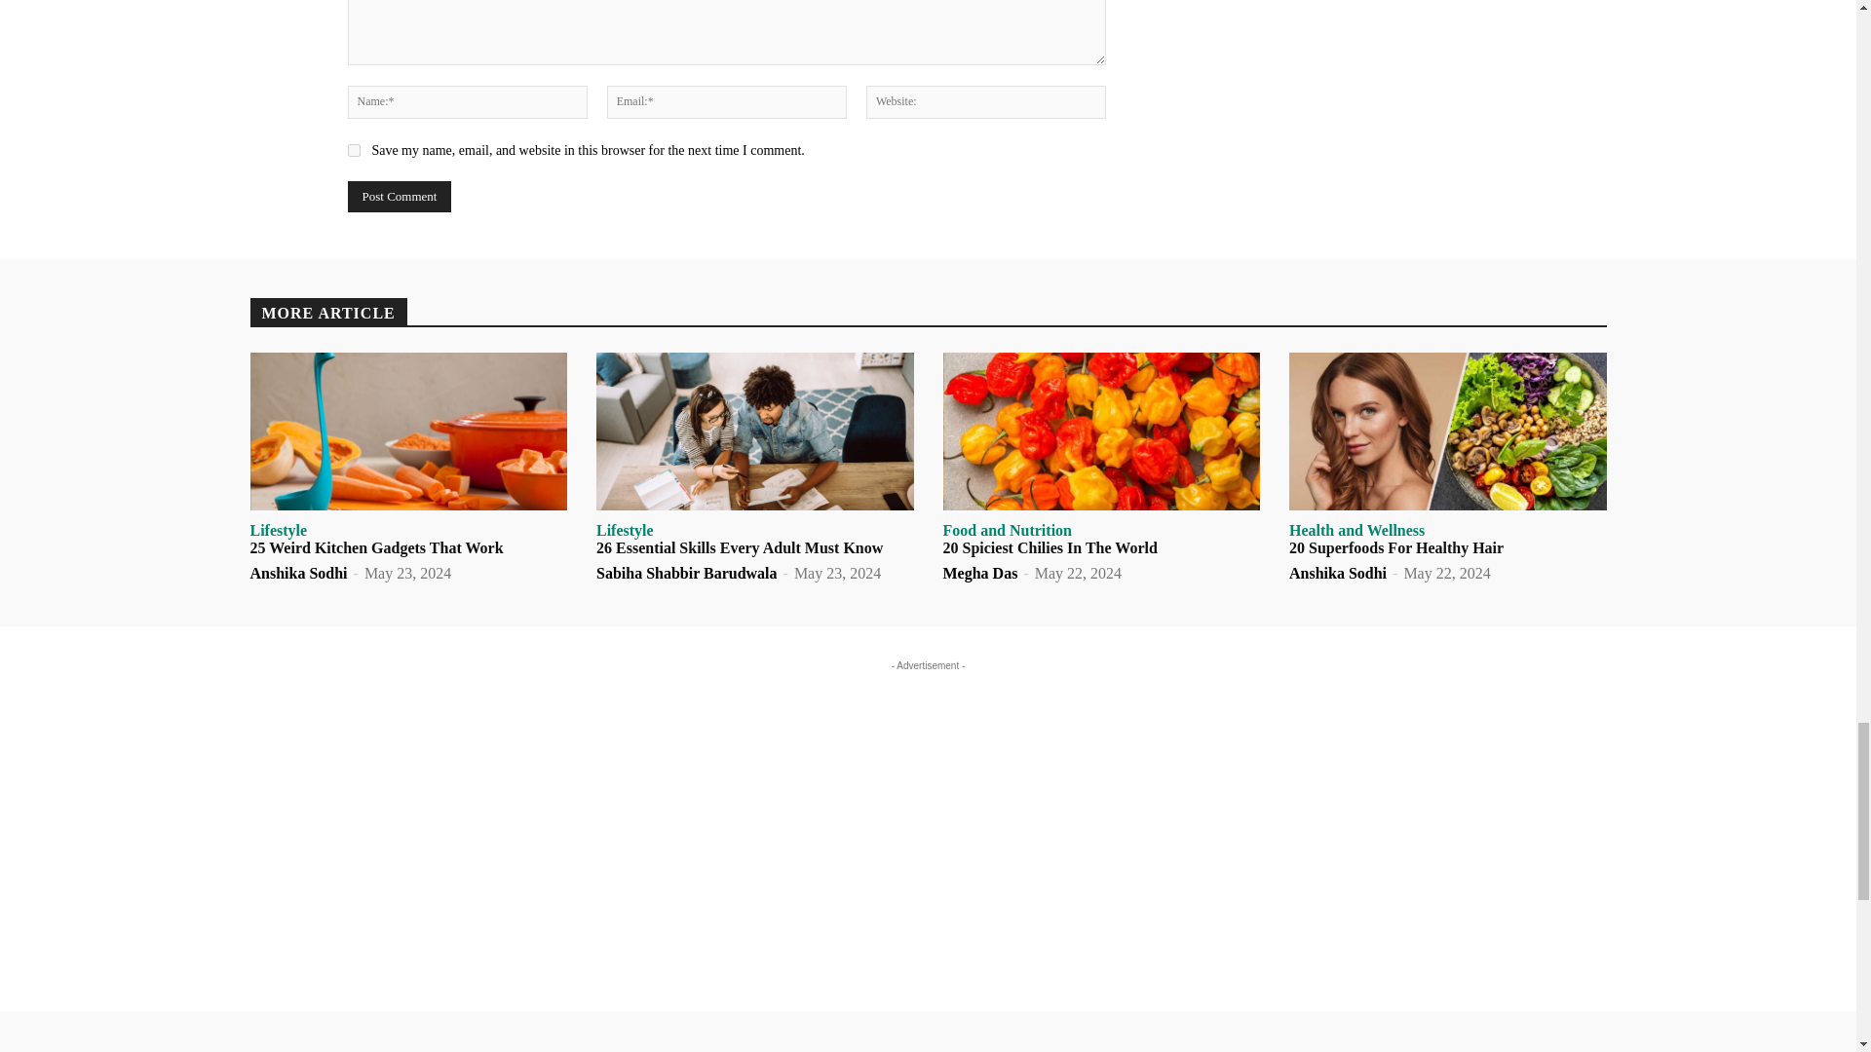  Describe the element at coordinates (353, 150) in the screenshot. I see `yes` at that location.